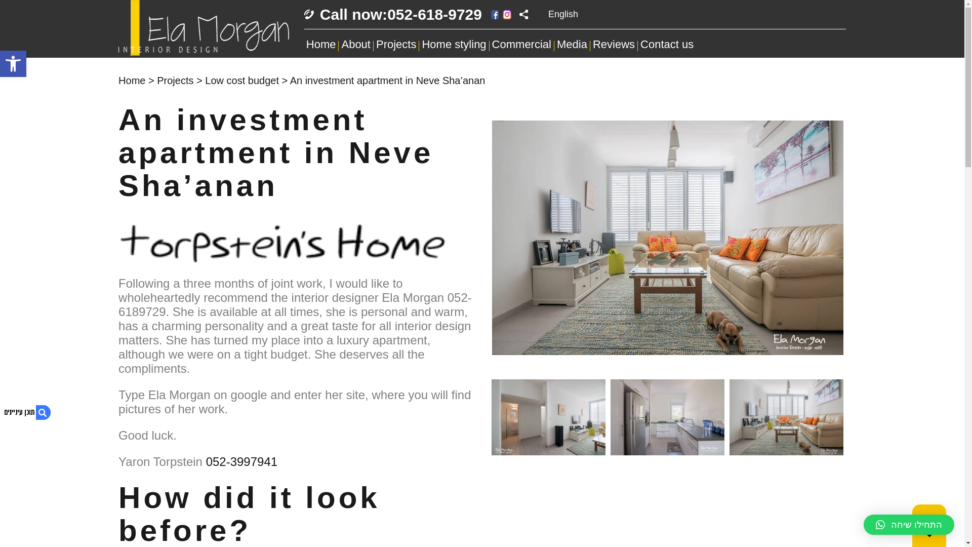 Image resolution: width=972 pixels, height=547 pixels. What do you see at coordinates (393, 14) in the screenshot?
I see `Accessibility Tools` at bounding box center [393, 14].